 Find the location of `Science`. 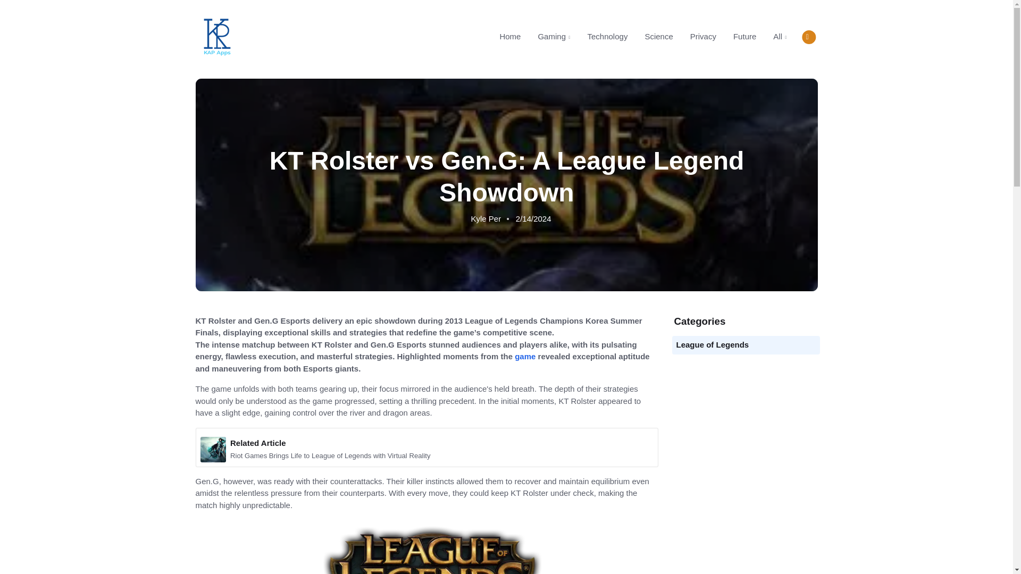

Science is located at coordinates (658, 36).